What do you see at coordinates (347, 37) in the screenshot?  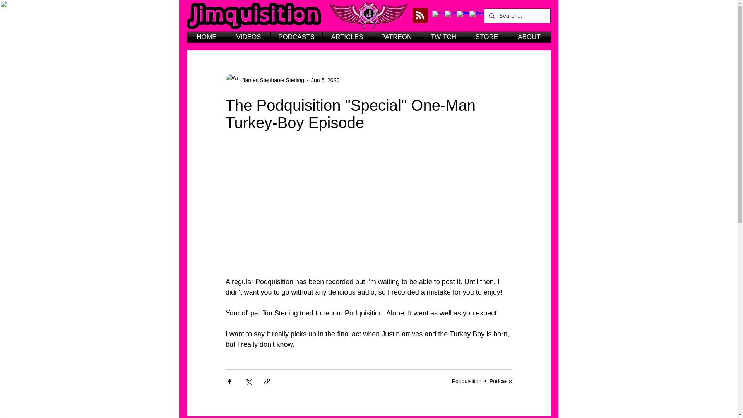 I see `ARTICLES` at bounding box center [347, 37].